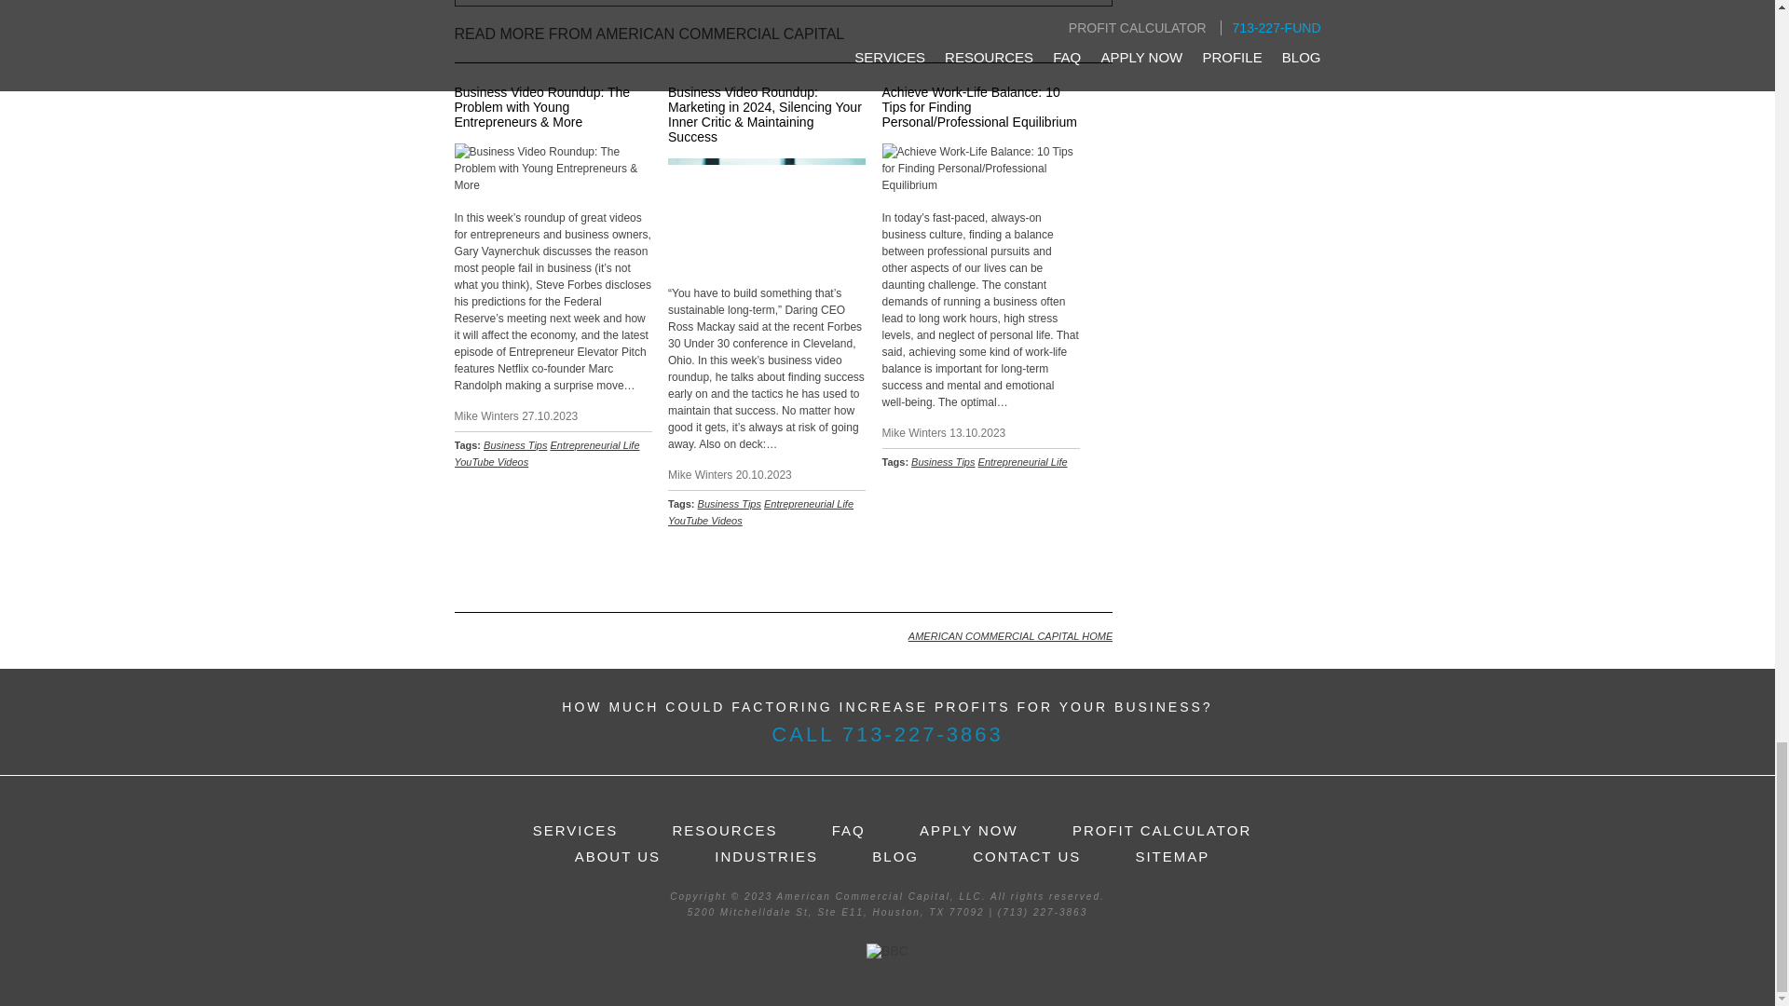 This screenshot has width=1789, height=1006. I want to click on Business Tips, so click(514, 444).